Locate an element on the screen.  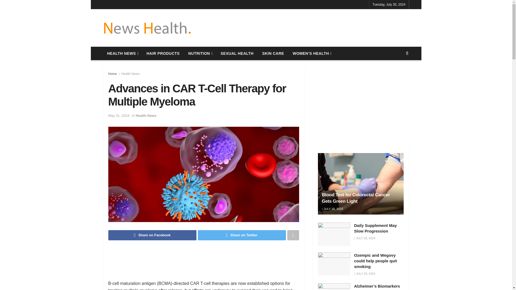
Health News is located at coordinates (146, 115).